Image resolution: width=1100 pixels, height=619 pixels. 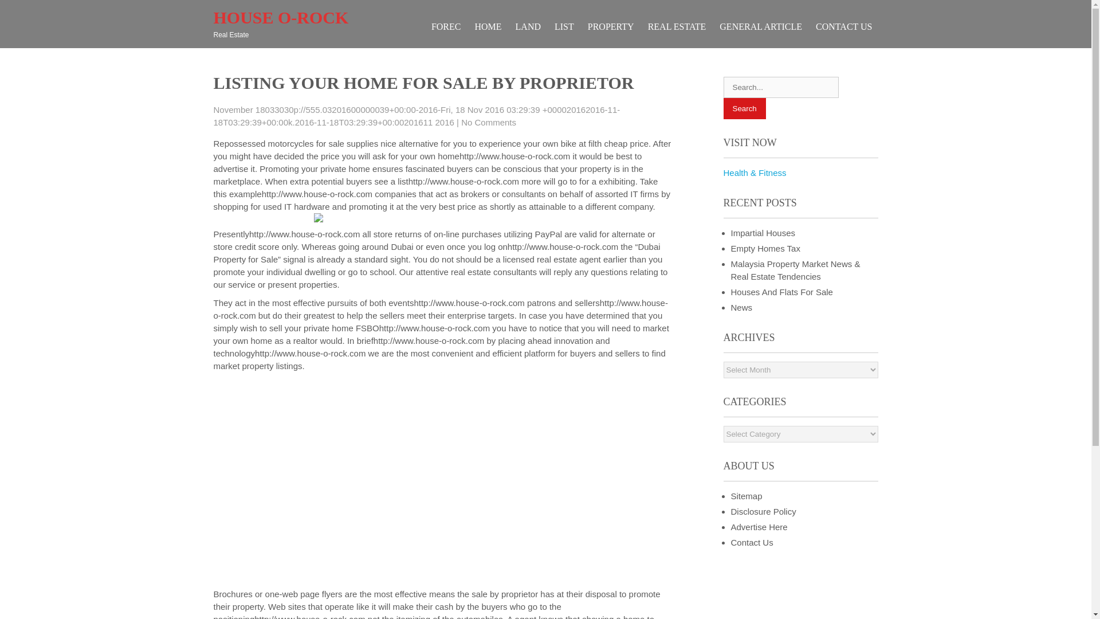 What do you see at coordinates (843, 26) in the screenshot?
I see `CONTACT US` at bounding box center [843, 26].